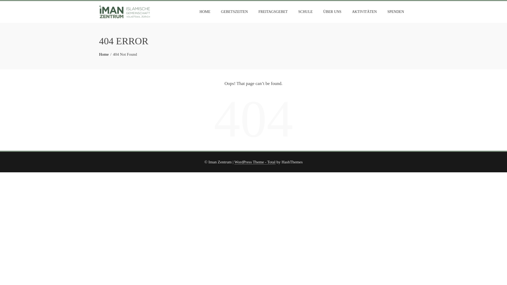 This screenshot has width=507, height=285. I want to click on SPENDEN, so click(396, 12).